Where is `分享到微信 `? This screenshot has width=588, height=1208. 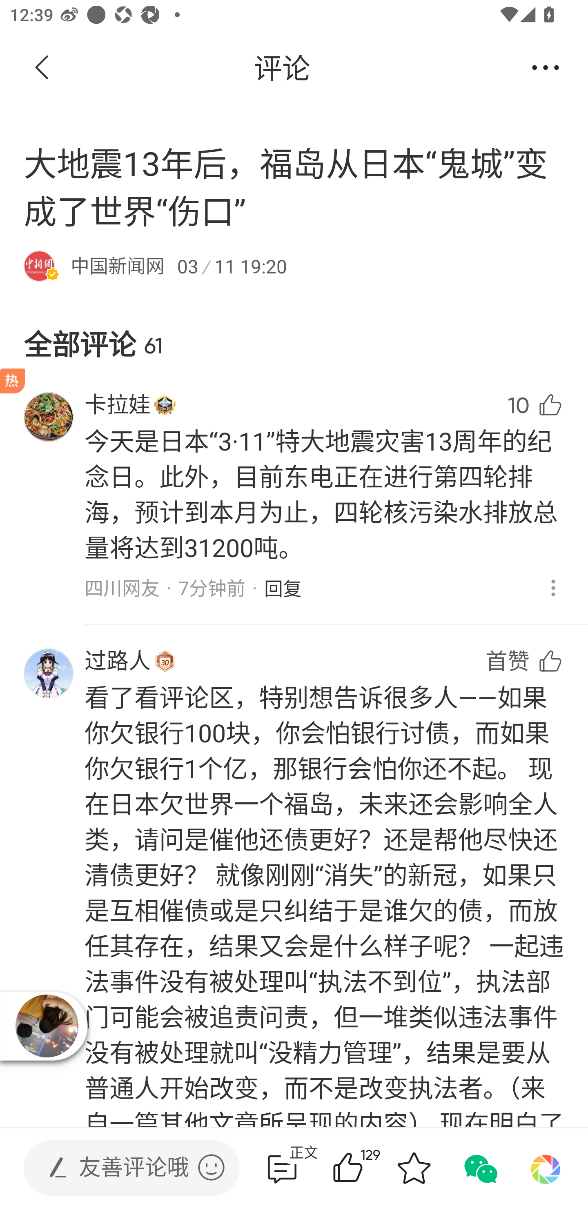
分享到微信  is located at coordinates (479, 1168).